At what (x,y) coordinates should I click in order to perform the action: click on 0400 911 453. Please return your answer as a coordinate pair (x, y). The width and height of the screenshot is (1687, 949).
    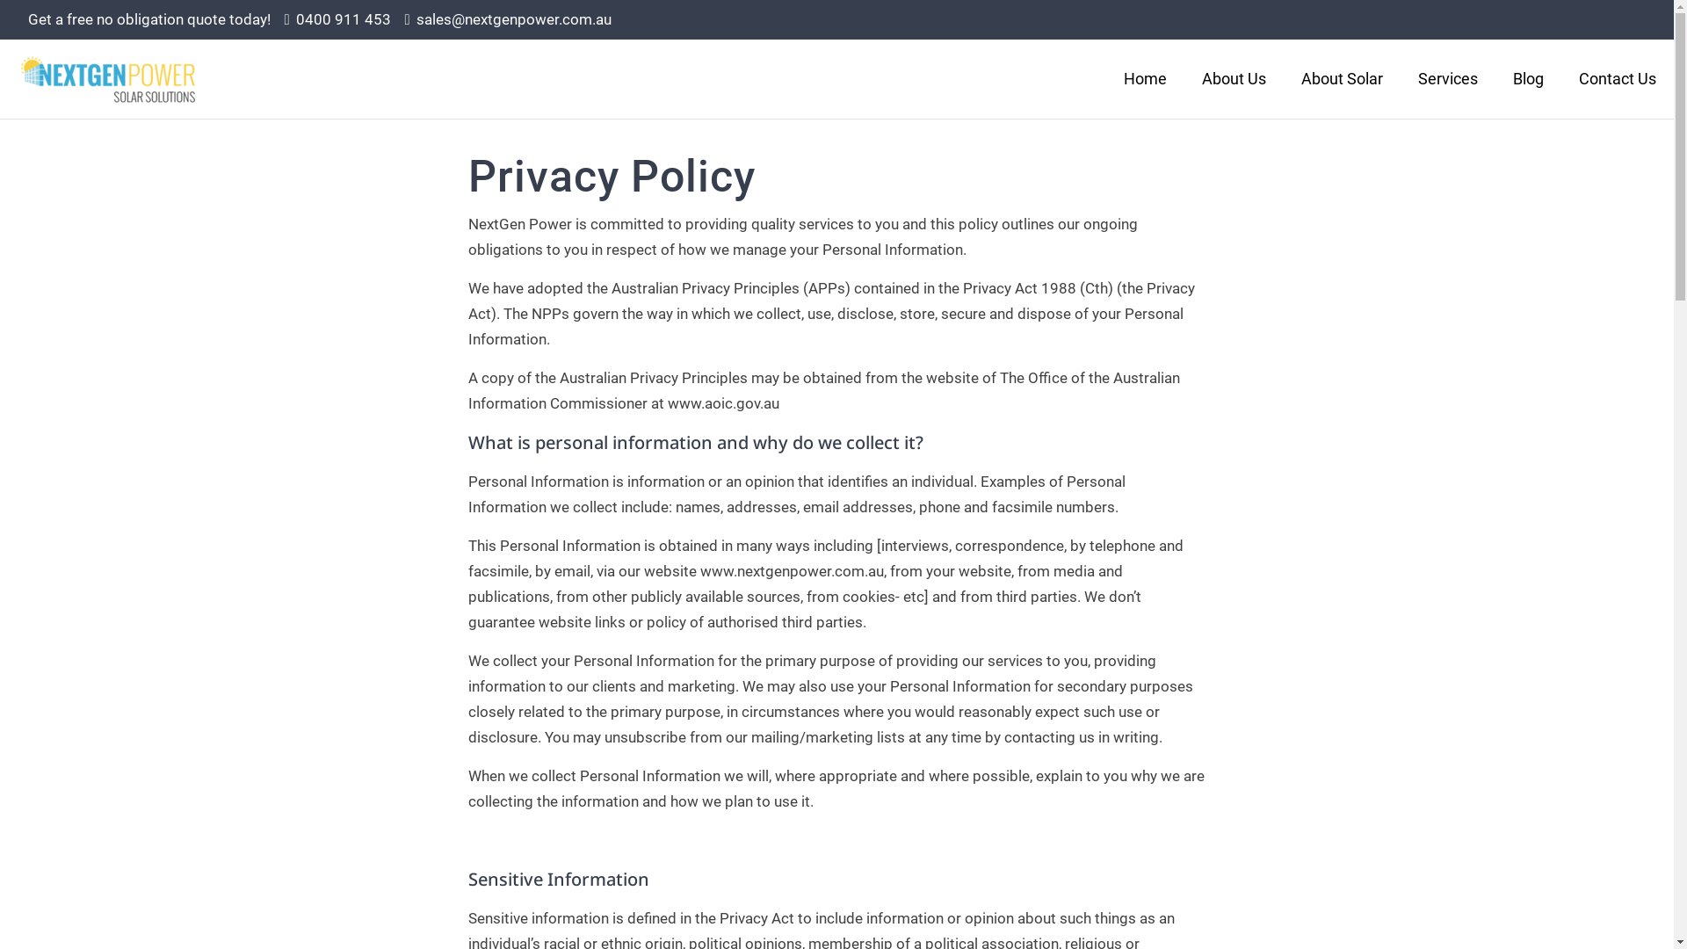
    Looking at the image, I should click on (344, 19).